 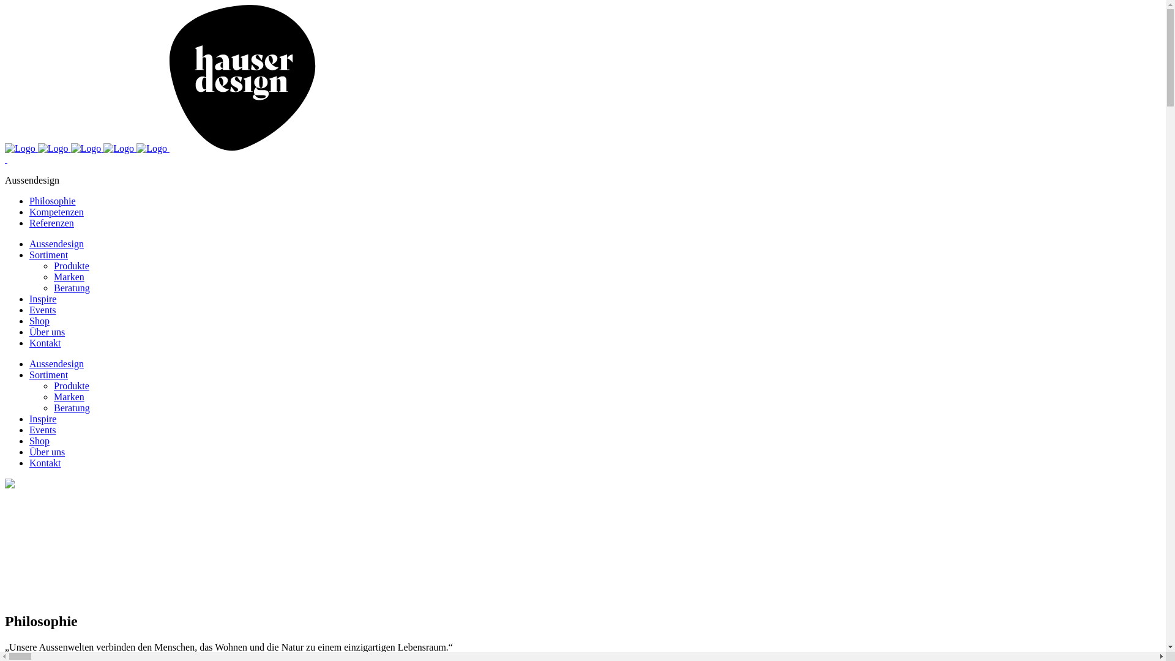 I want to click on Kontakt, so click(x=45, y=343).